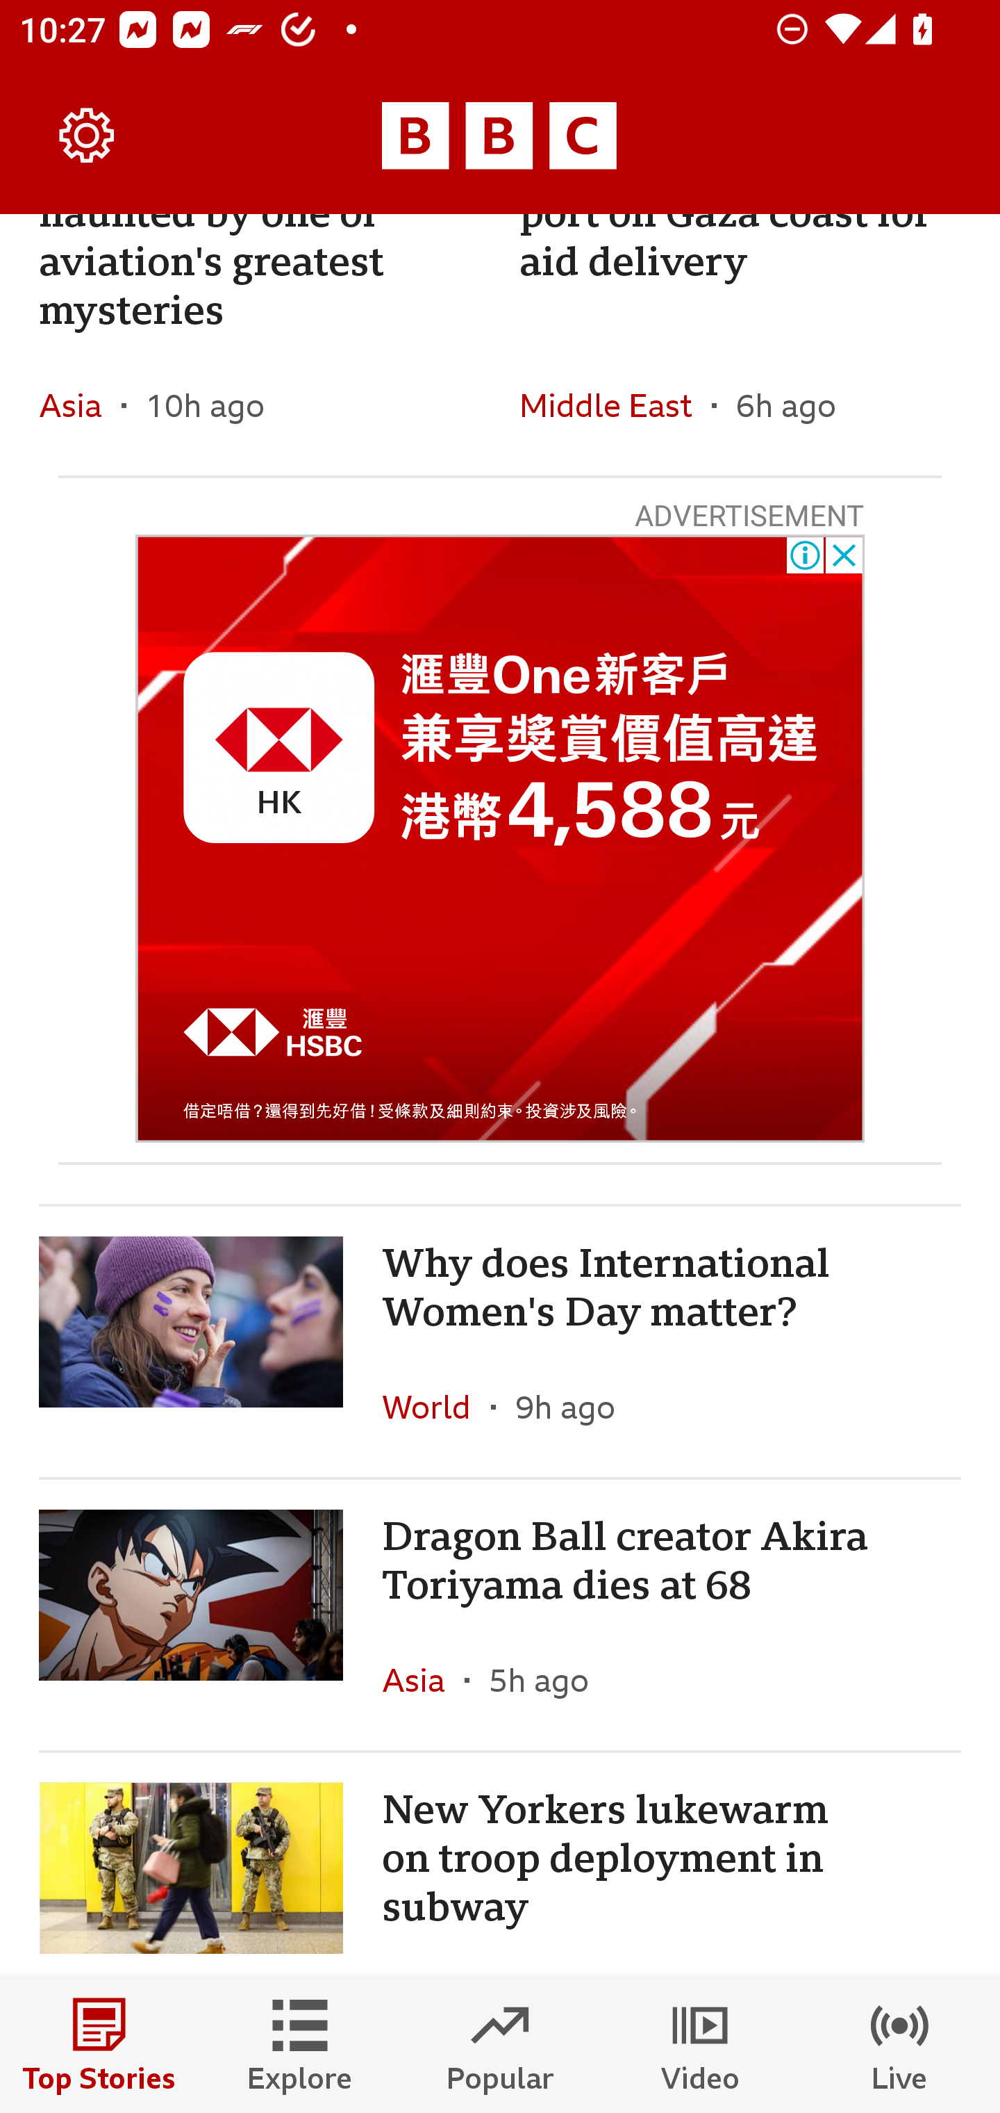 The image size is (1000, 2113). What do you see at coordinates (436, 1407) in the screenshot?
I see `World In the section World` at bounding box center [436, 1407].